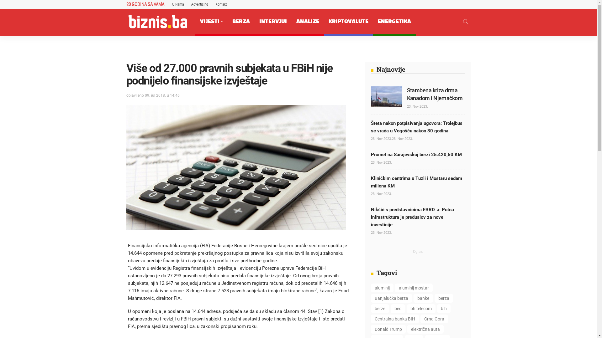 The height and width of the screenshot is (338, 602). I want to click on Crna Gora, so click(434, 319).